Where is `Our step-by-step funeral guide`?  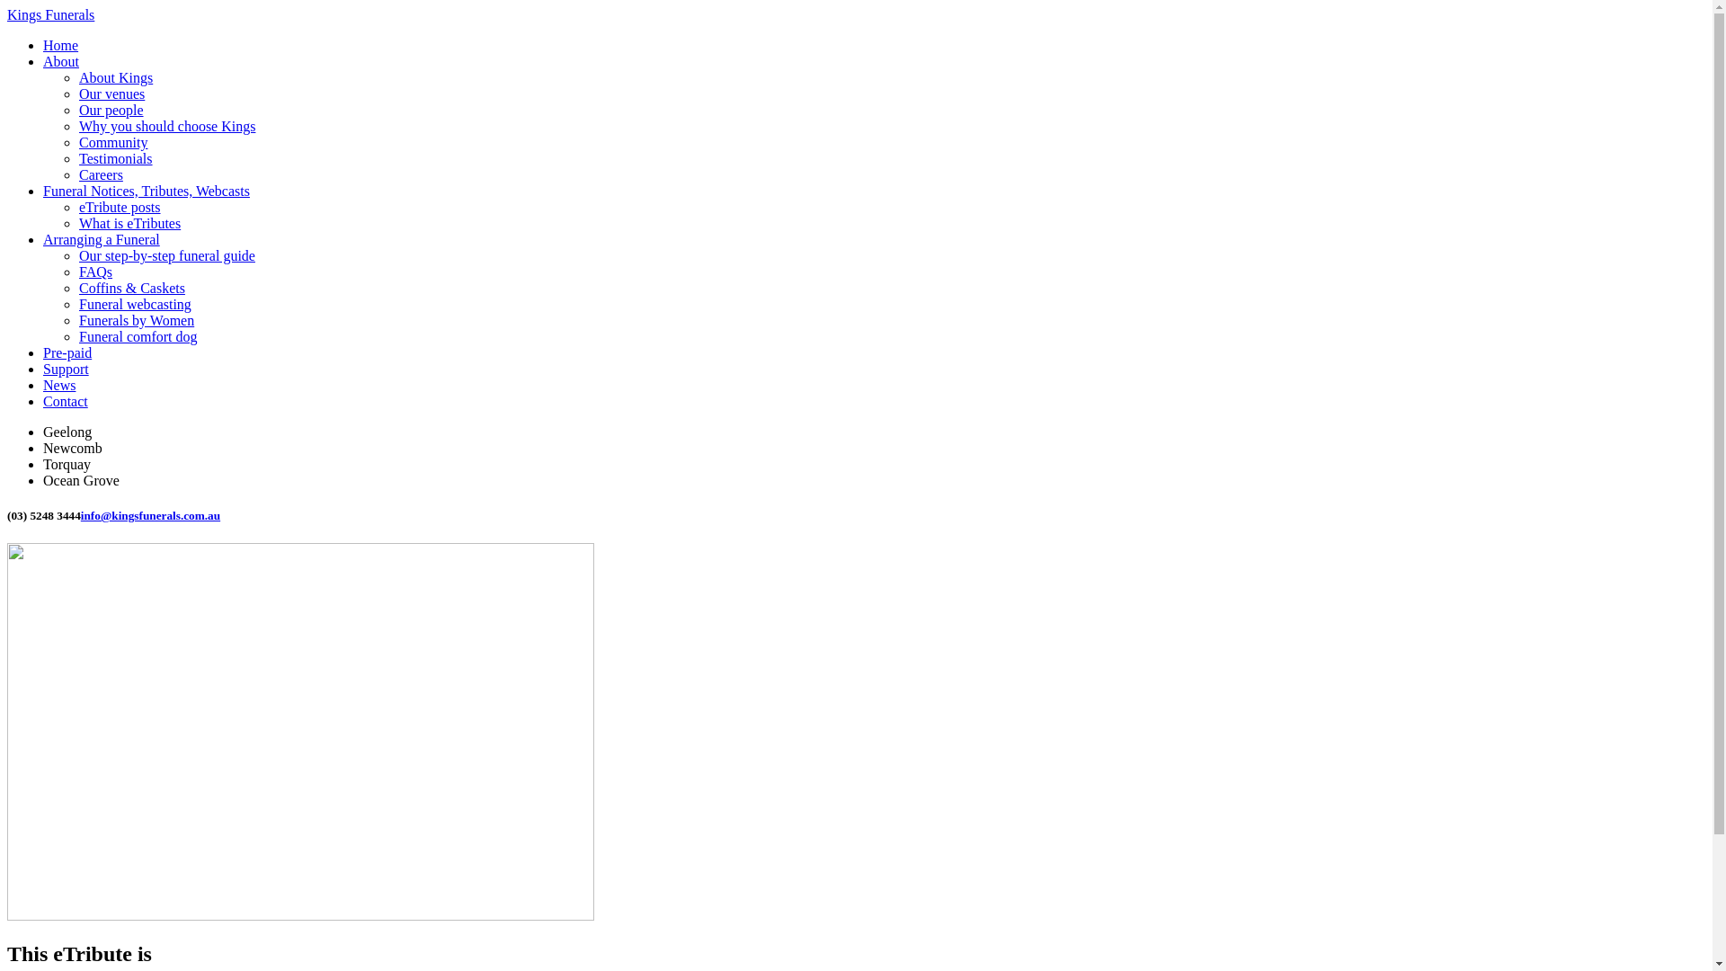 Our step-by-step funeral guide is located at coordinates (167, 255).